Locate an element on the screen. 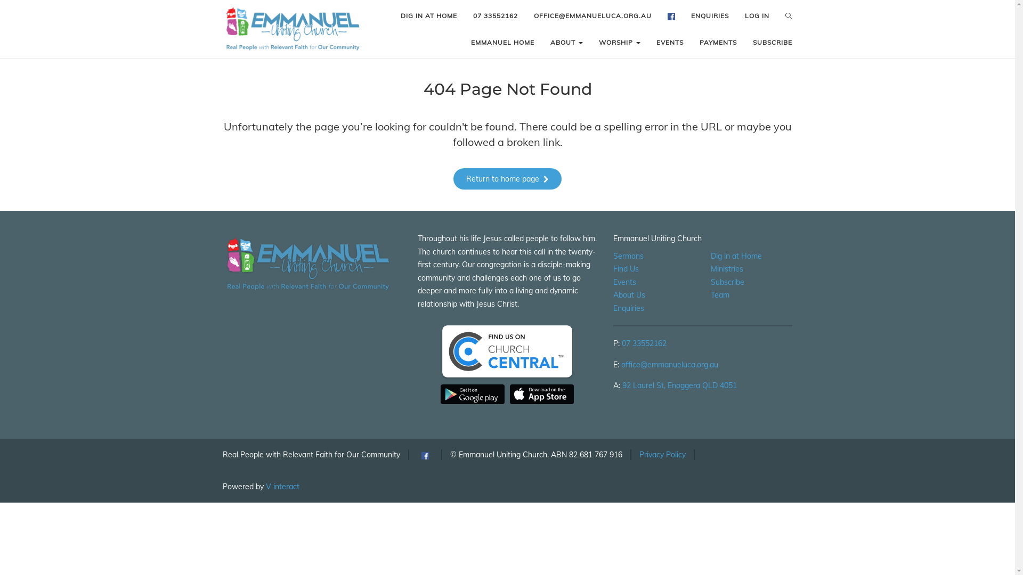  SUBSCRIBE is located at coordinates (773, 43).